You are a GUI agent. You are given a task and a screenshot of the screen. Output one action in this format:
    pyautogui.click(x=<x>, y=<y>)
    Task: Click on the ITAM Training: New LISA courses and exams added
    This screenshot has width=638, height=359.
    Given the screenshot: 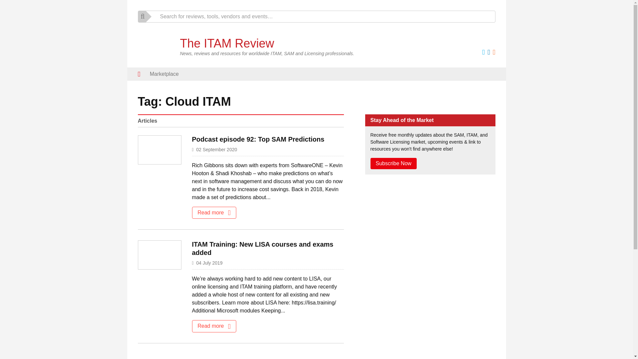 What is the action you would take?
    pyautogui.click(x=263, y=248)
    